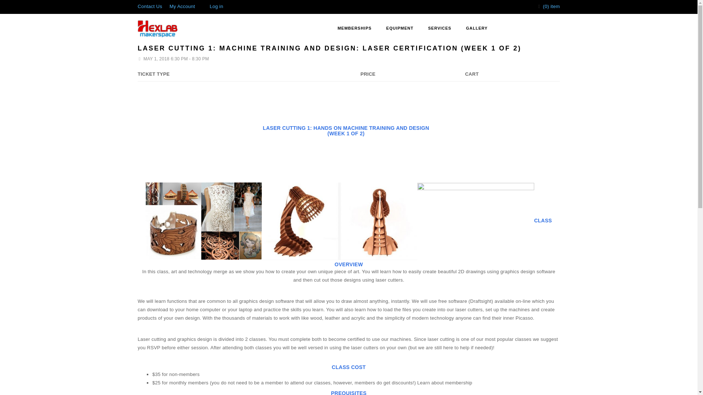  Describe the element at coordinates (150, 6) in the screenshot. I see `Contact Us` at that location.